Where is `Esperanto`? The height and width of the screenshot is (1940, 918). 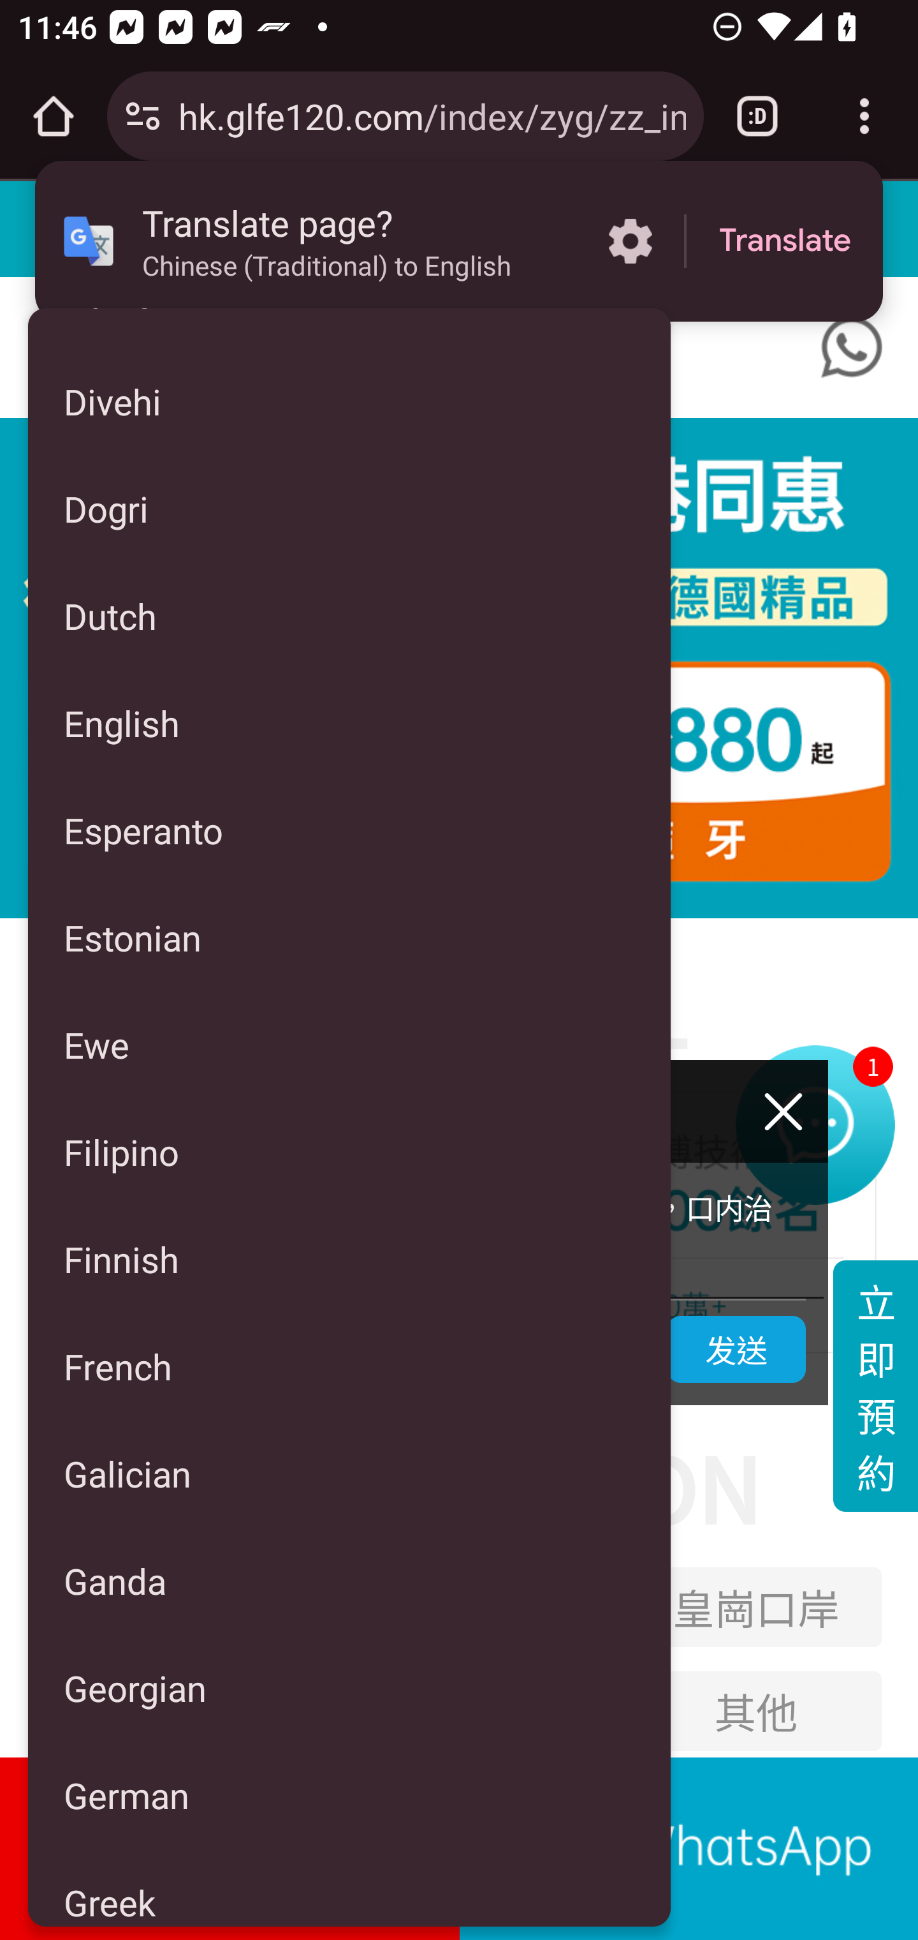 Esperanto is located at coordinates (349, 830).